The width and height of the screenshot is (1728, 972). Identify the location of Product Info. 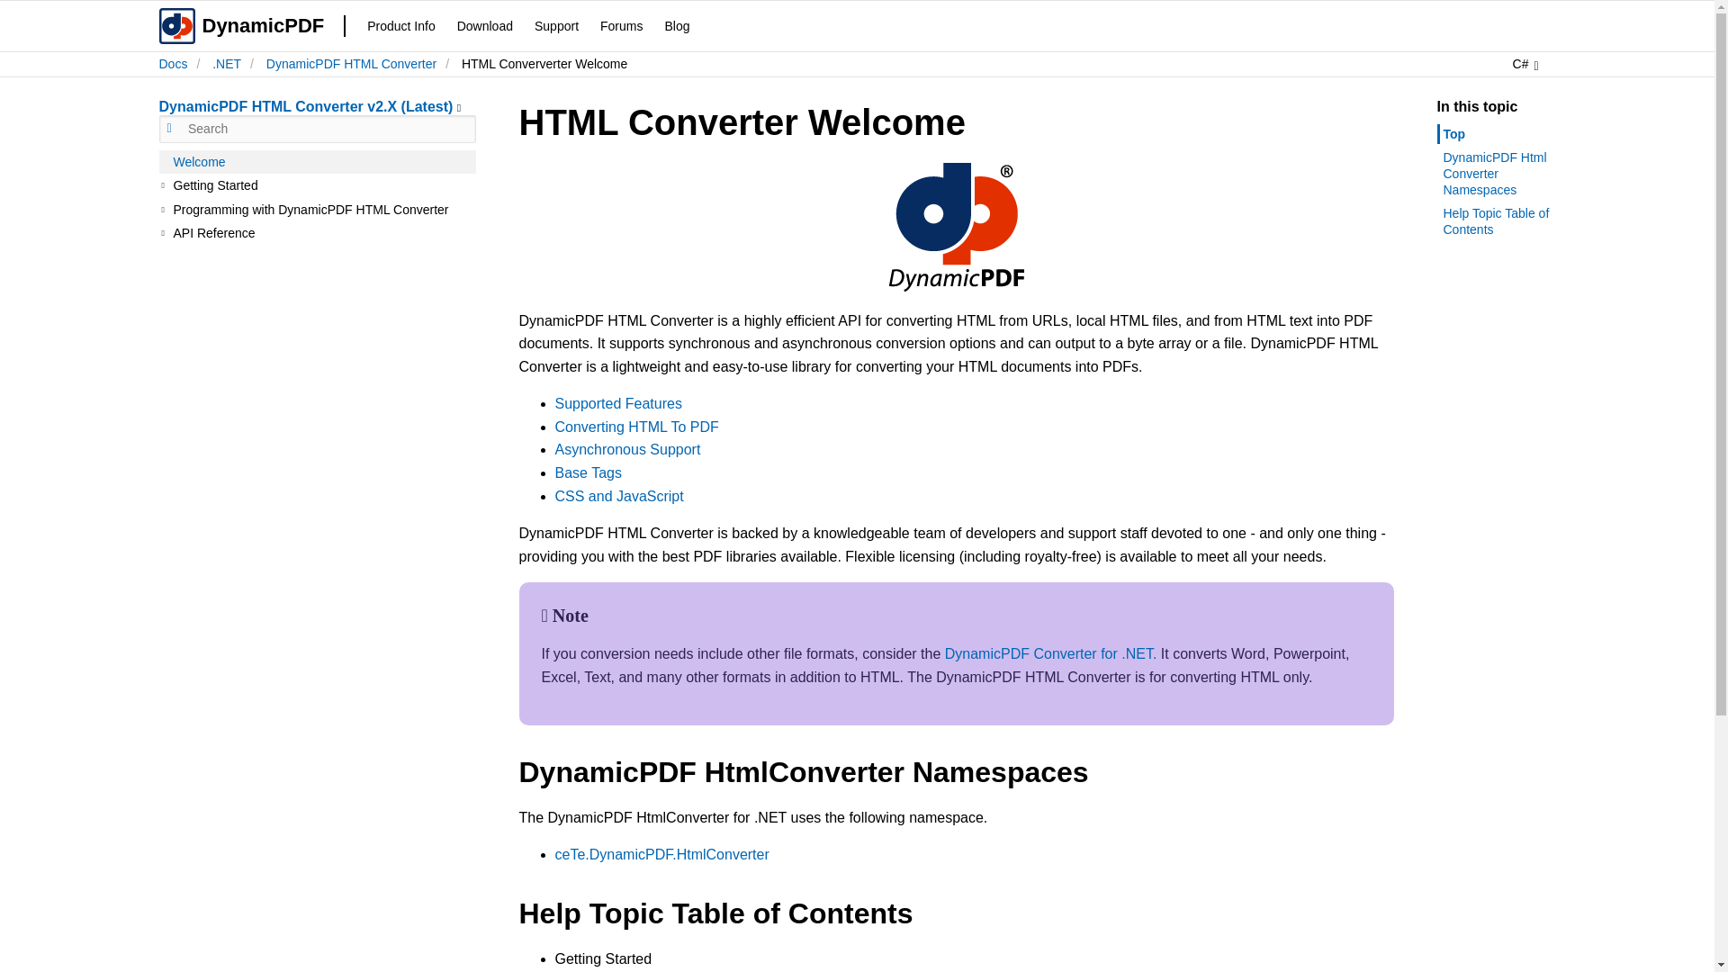
(400, 25).